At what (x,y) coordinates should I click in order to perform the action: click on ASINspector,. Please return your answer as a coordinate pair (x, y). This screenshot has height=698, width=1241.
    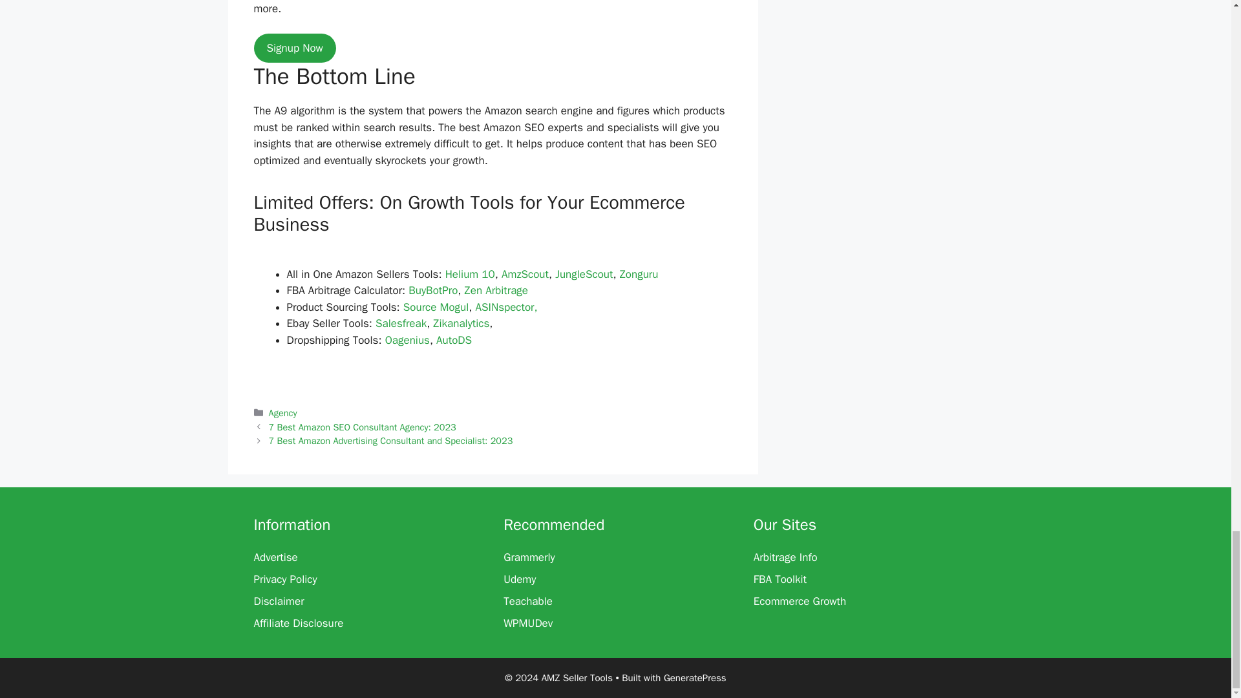
    Looking at the image, I should click on (506, 308).